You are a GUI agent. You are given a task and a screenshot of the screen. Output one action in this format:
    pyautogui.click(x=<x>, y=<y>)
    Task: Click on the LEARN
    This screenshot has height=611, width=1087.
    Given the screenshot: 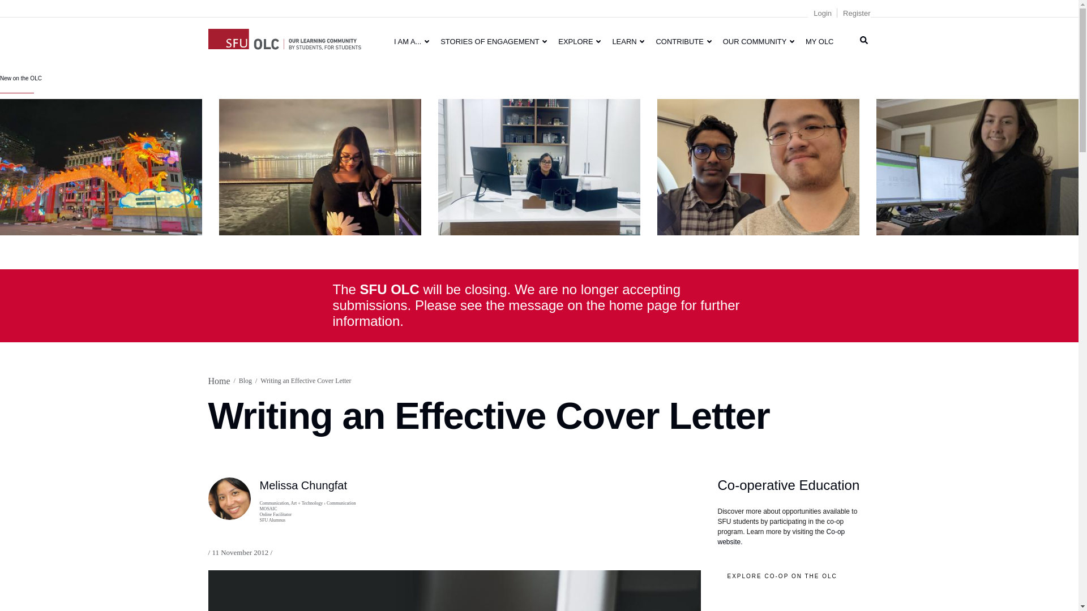 What is the action you would take?
    pyautogui.click(x=628, y=41)
    